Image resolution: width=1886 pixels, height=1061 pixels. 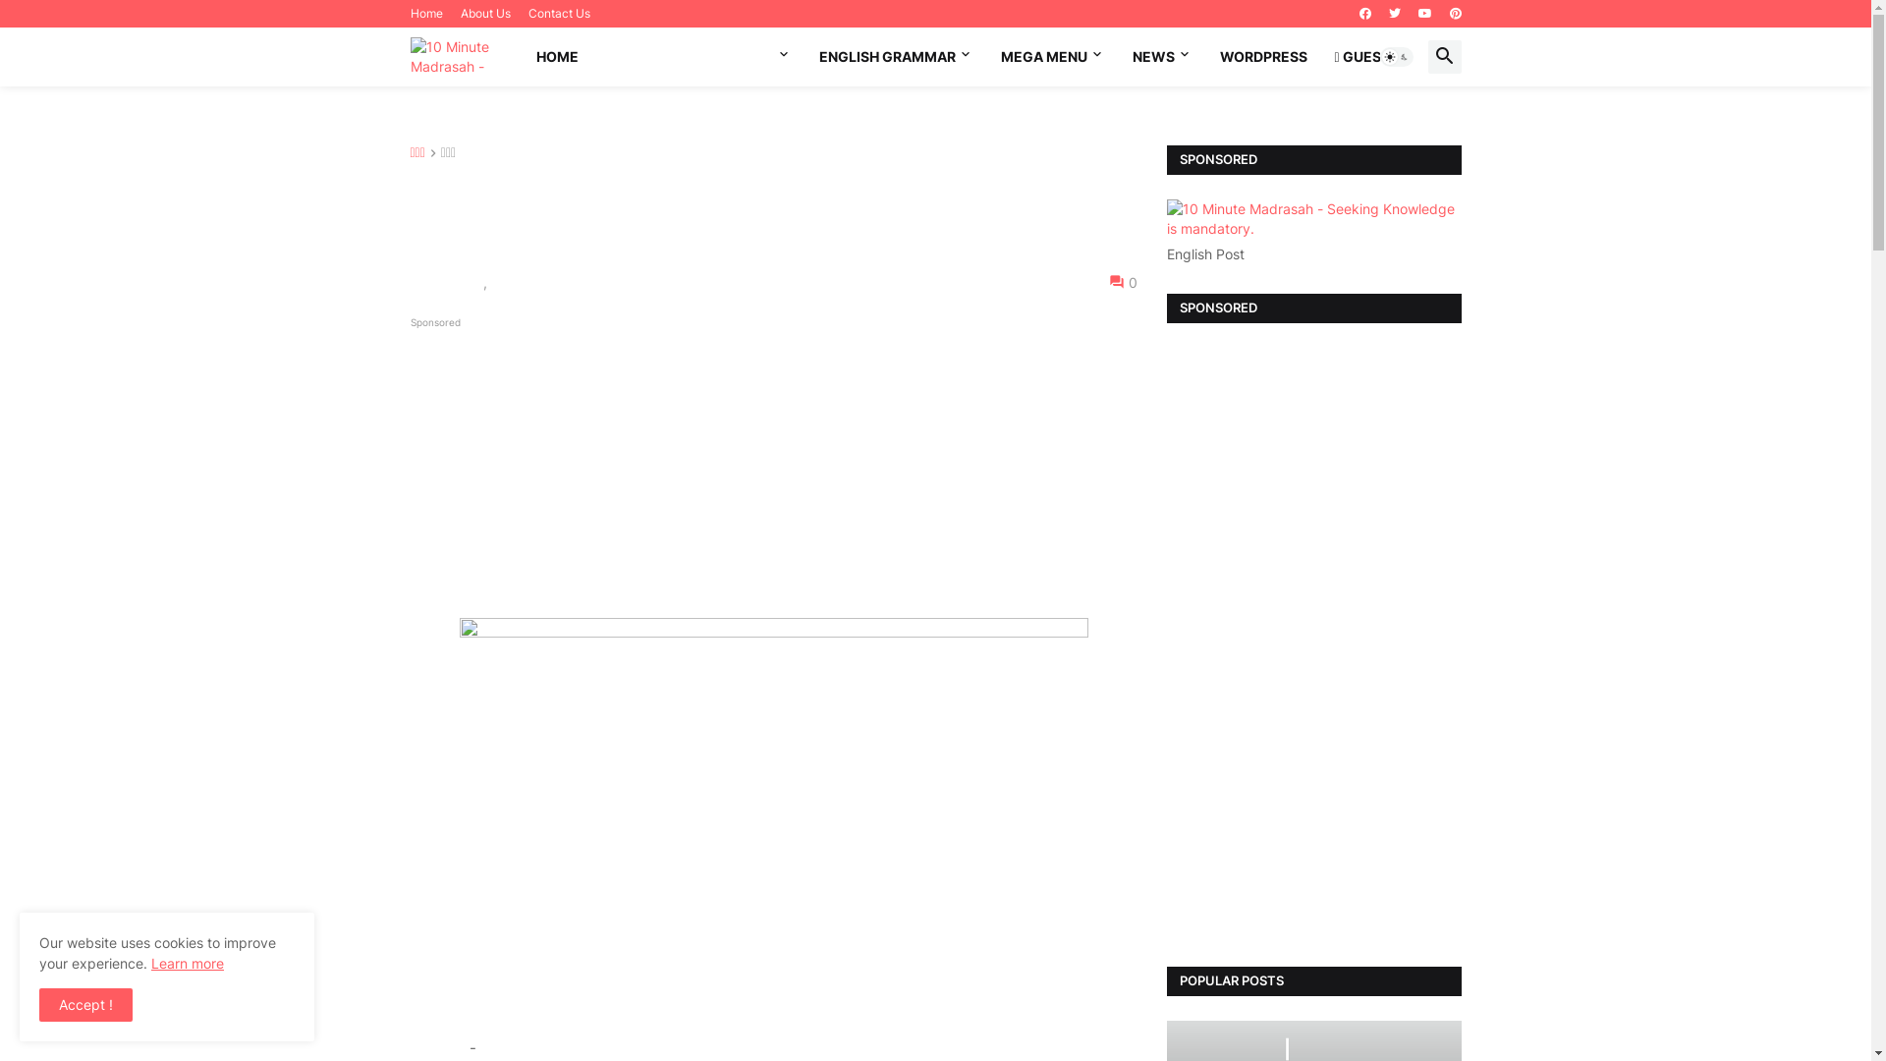 I want to click on 10 Minute Madrasah - Seeking Knowledge is mandatory., so click(x=460, y=57).